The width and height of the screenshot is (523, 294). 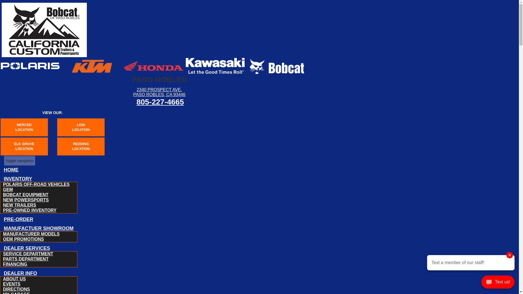 I want to click on MANUFACTUER SHOWROOM, so click(x=39, y=228).